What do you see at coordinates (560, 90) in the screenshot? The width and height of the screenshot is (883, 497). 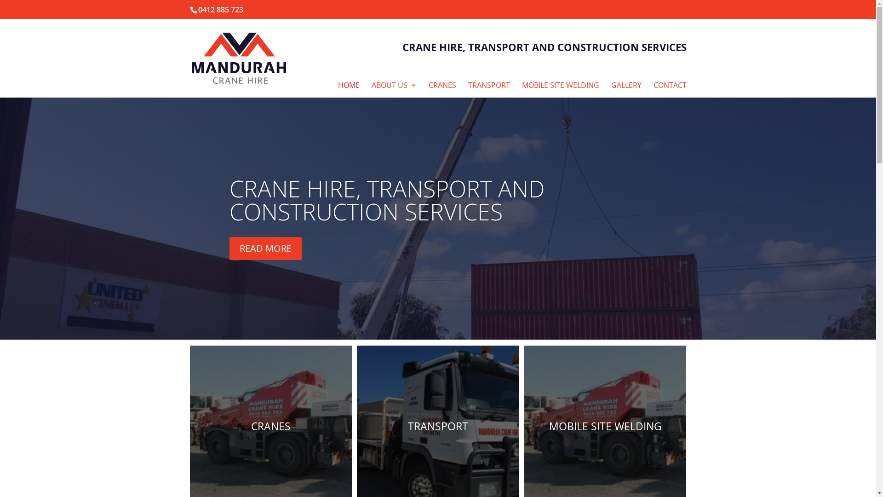 I see `MOBILE SITE WELDING` at bounding box center [560, 90].